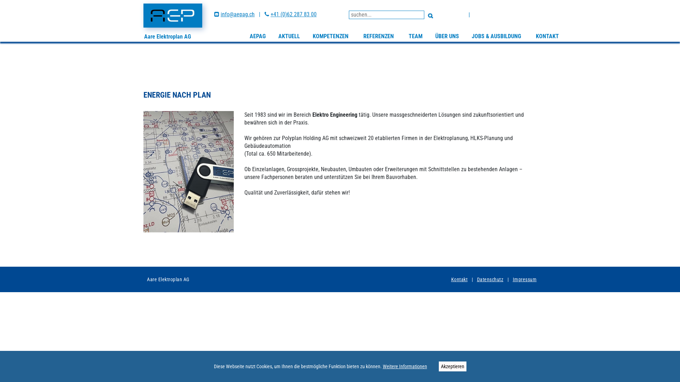 The height and width of the screenshot is (382, 680). I want to click on Akzeptieren, so click(452, 366).